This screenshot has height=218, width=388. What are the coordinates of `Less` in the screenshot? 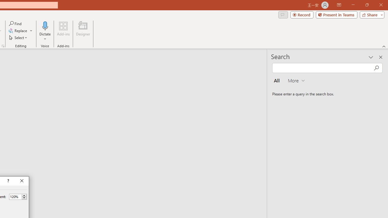 It's located at (24, 198).